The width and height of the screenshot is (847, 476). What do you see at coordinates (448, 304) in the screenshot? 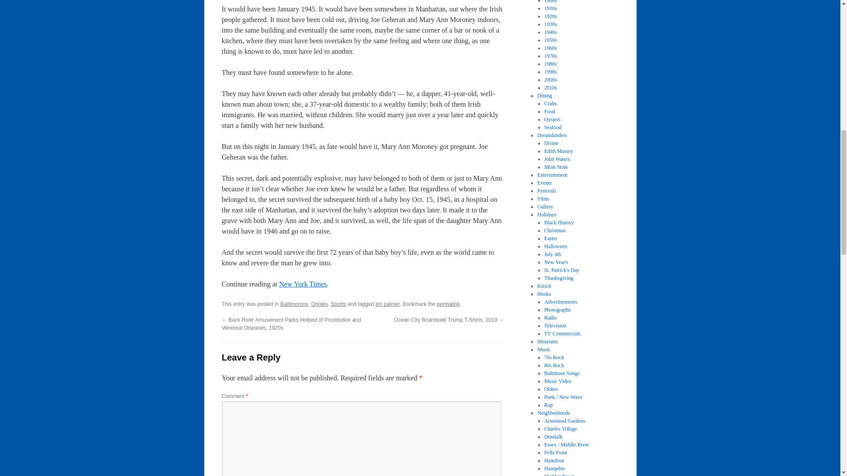
I see `permalink` at bounding box center [448, 304].